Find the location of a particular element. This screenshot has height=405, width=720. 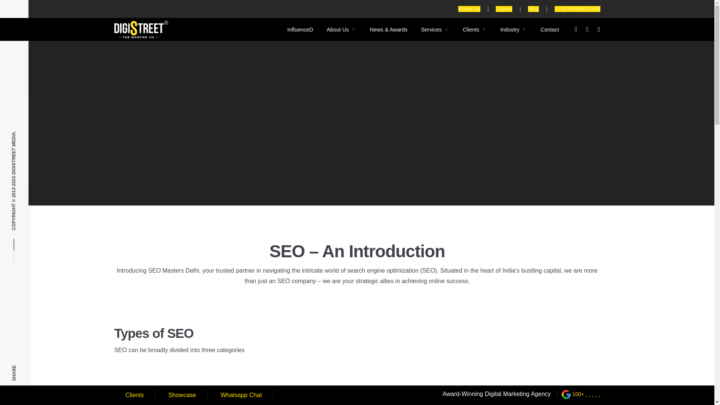

InfluenceD is located at coordinates (300, 29).